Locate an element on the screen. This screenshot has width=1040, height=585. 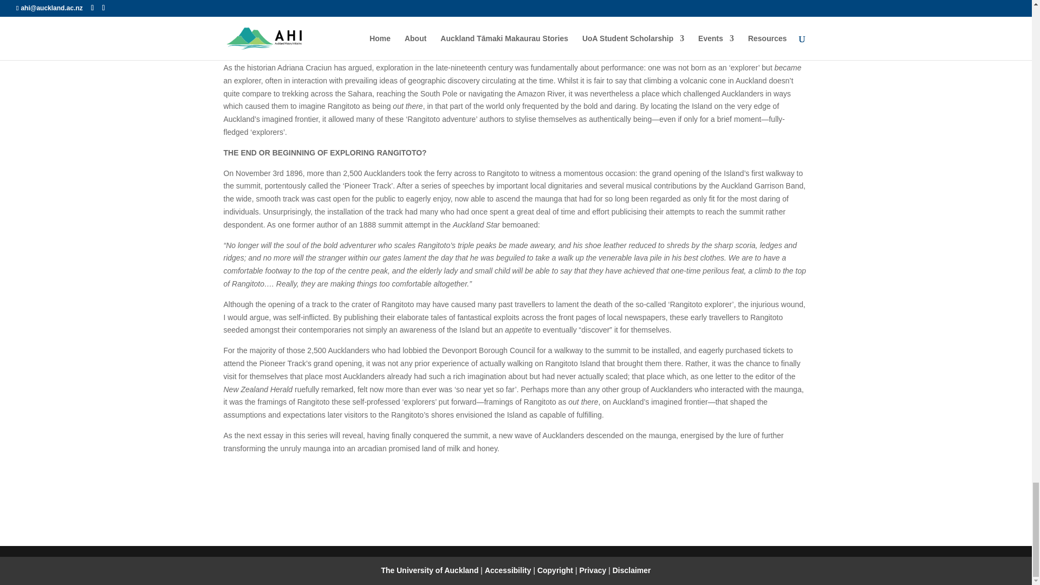
Accessibility is located at coordinates (509, 570).